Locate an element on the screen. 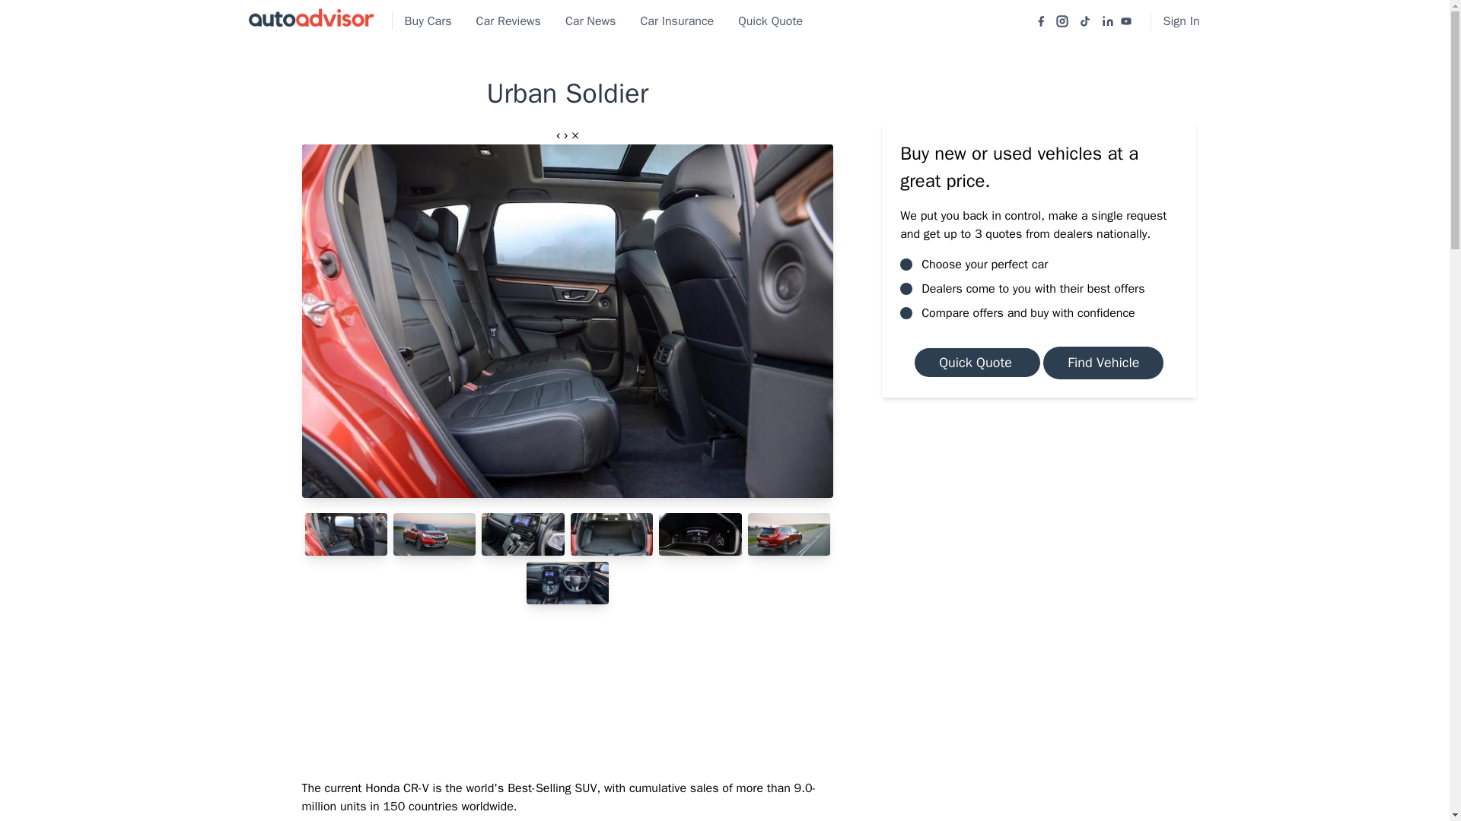 The width and height of the screenshot is (1461, 821). 3rd party ad content is located at coordinates (568, 689).